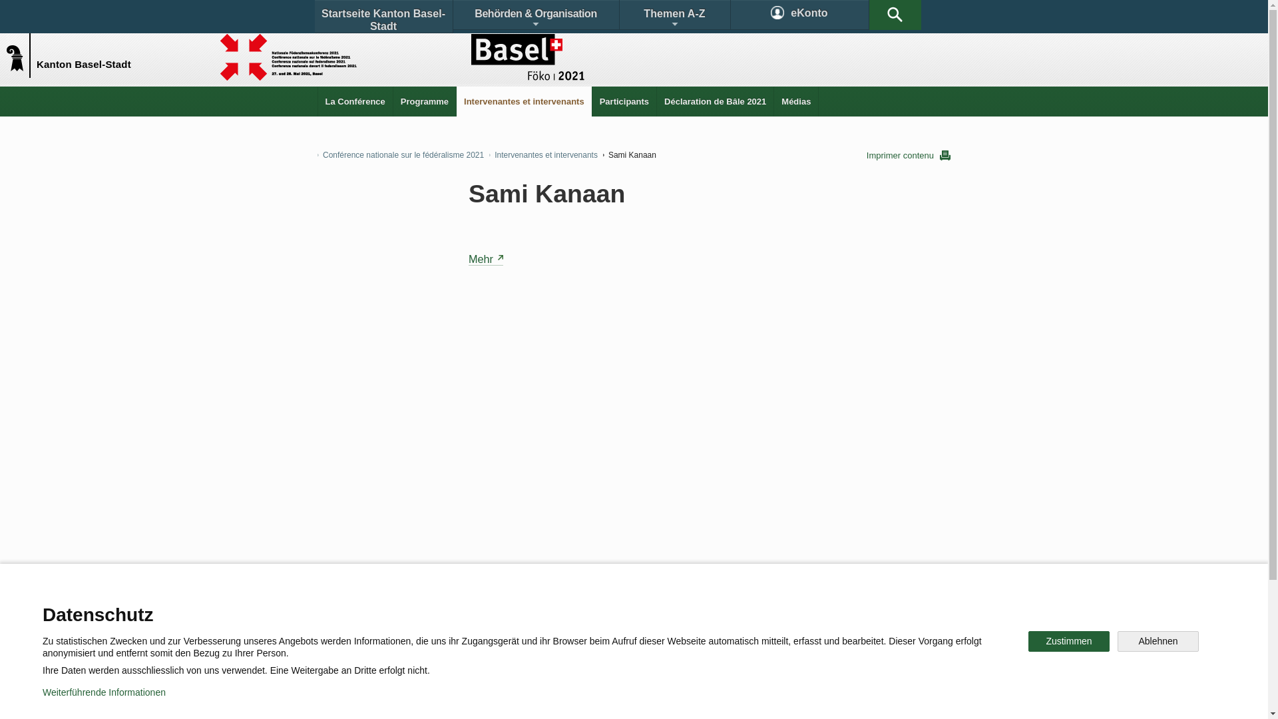 This screenshot has width=1278, height=719. I want to click on Startseite Kanton Basel-Stadt, so click(383, 17).